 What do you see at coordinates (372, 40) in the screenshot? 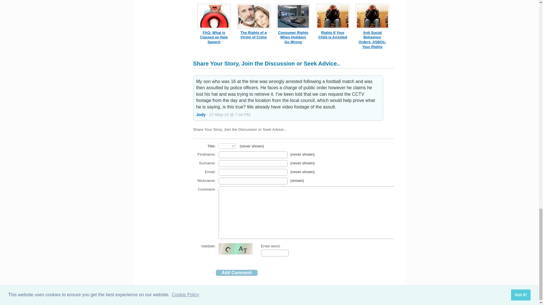
I see `Anti Social Behaviour Orders, ASBOs: Your Rights` at bounding box center [372, 40].